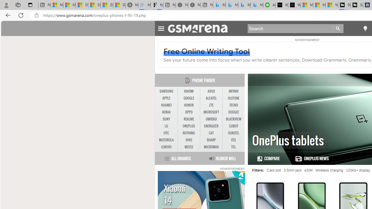  What do you see at coordinates (211, 98) in the screenshot?
I see `ALCATEL` at bounding box center [211, 98].